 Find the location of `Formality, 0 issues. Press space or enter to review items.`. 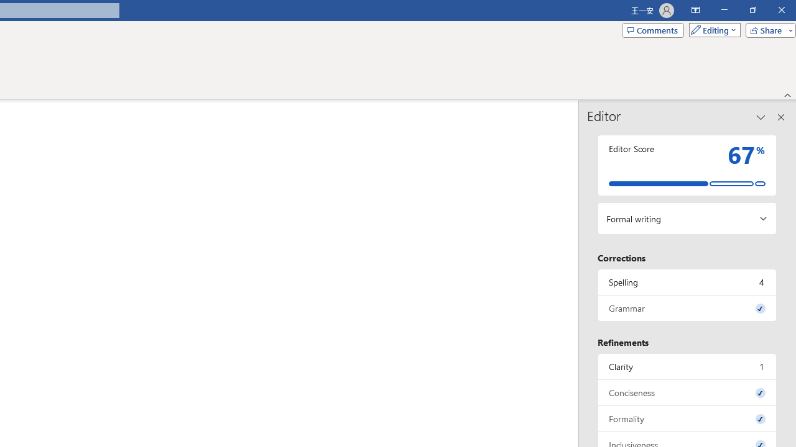

Formality, 0 issues. Press space or enter to review items. is located at coordinates (687, 418).